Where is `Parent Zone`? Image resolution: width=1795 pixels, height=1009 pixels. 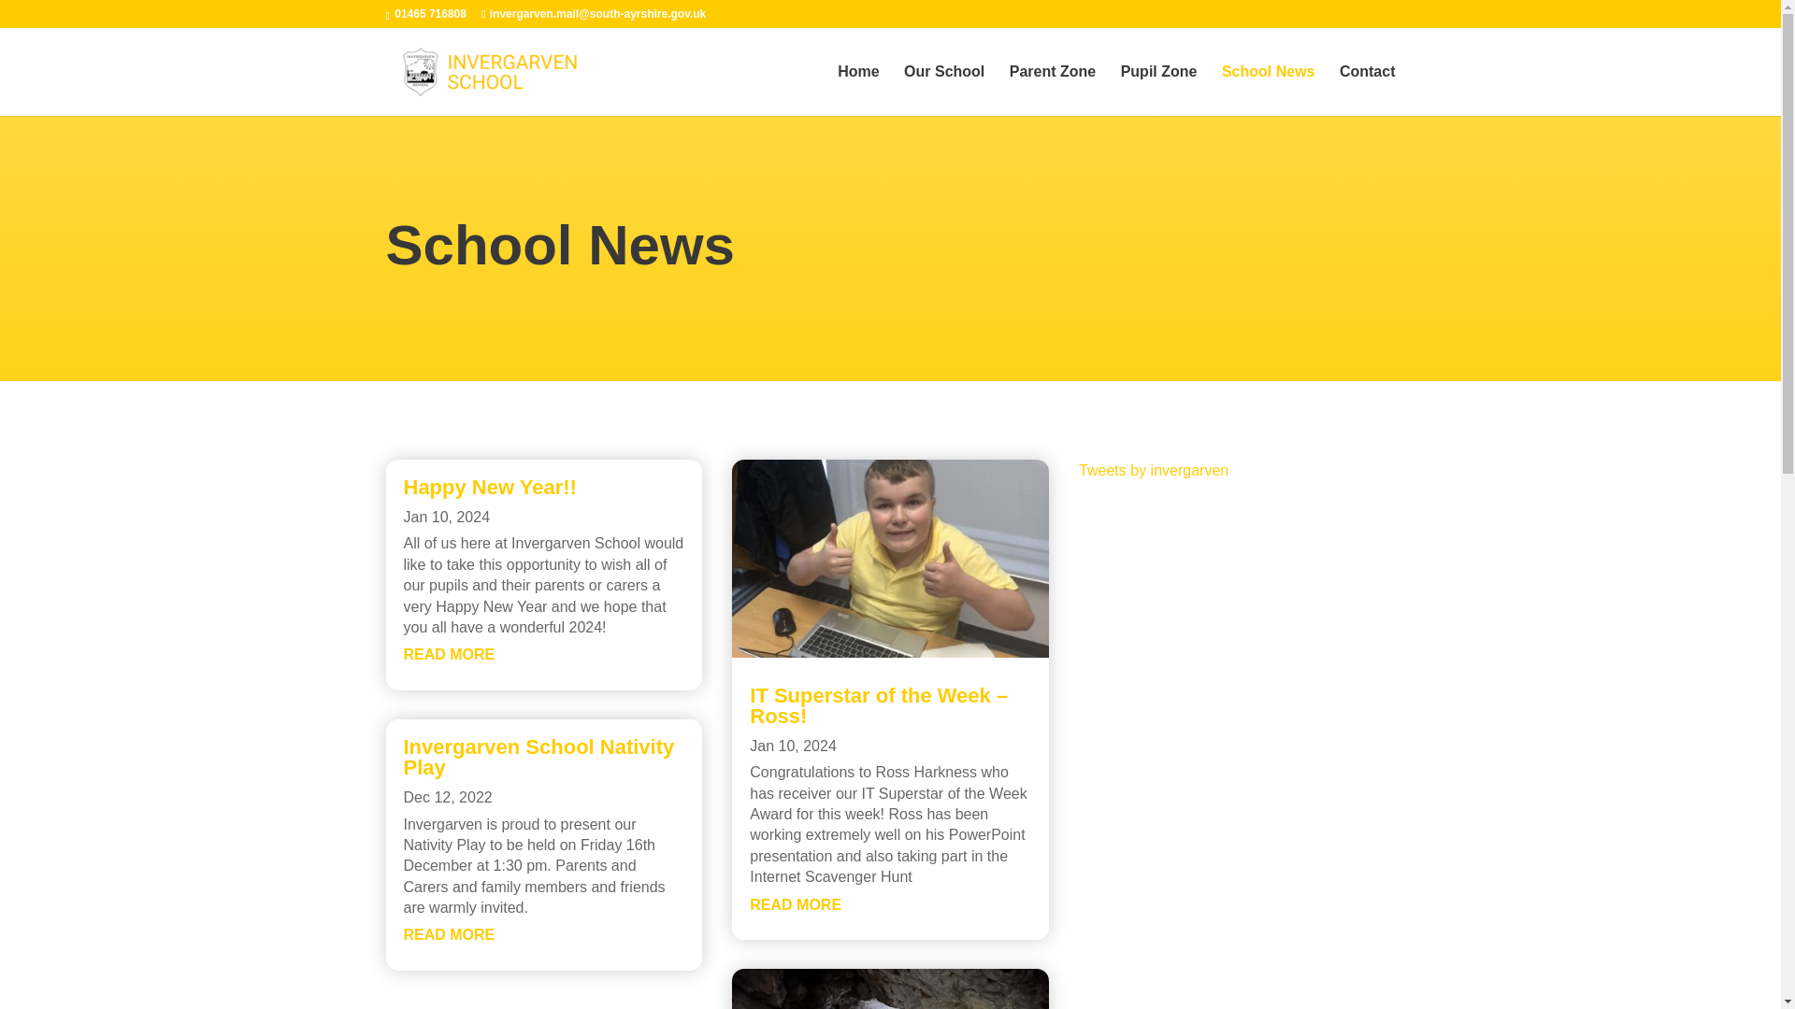
Parent Zone is located at coordinates (1052, 91).